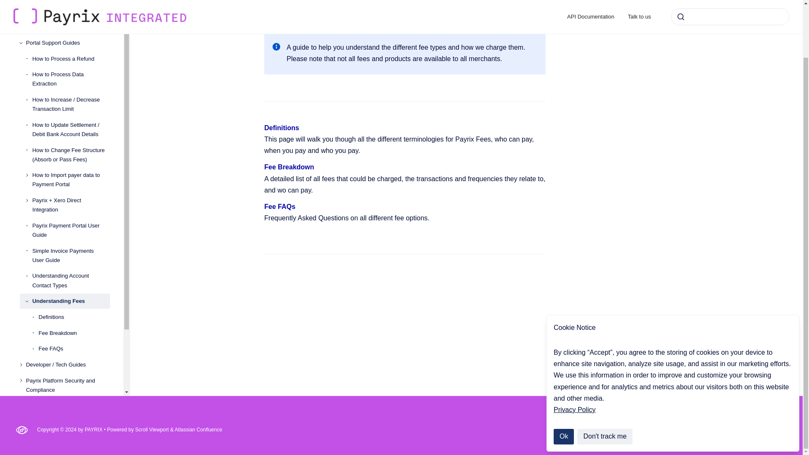 The width and height of the screenshot is (809, 455). Describe the element at coordinates (71, 79) in the screenshot. I see `How to Process Data Extraction` at that location.